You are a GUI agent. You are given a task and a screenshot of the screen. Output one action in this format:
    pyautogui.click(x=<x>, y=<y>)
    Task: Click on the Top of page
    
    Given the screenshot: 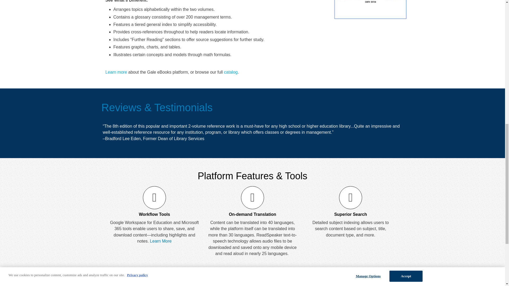 What is the action you would take?
    pyautogui.click(x=393, y=281)
    